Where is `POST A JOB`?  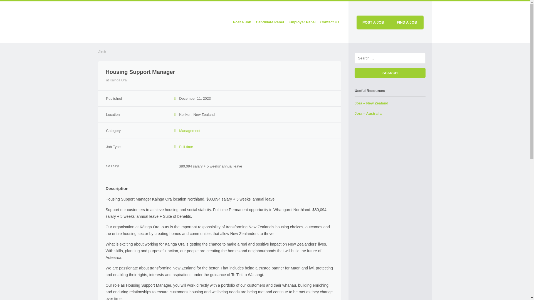 POST A JOB is located at coordinates (373, 22).